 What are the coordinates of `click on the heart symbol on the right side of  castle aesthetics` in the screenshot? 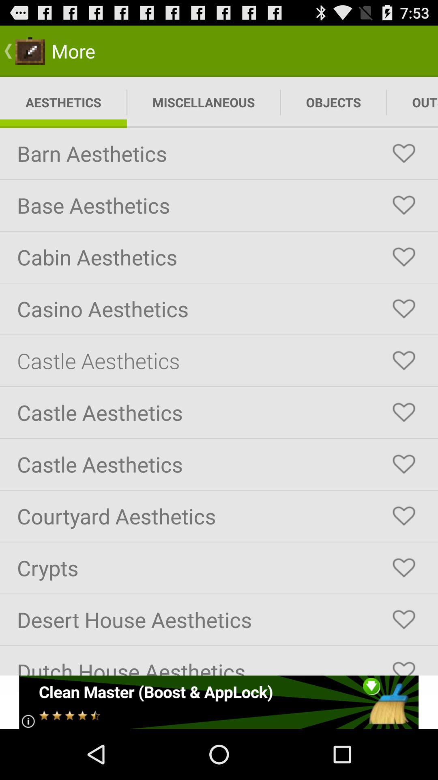 It's located at (404, 361).